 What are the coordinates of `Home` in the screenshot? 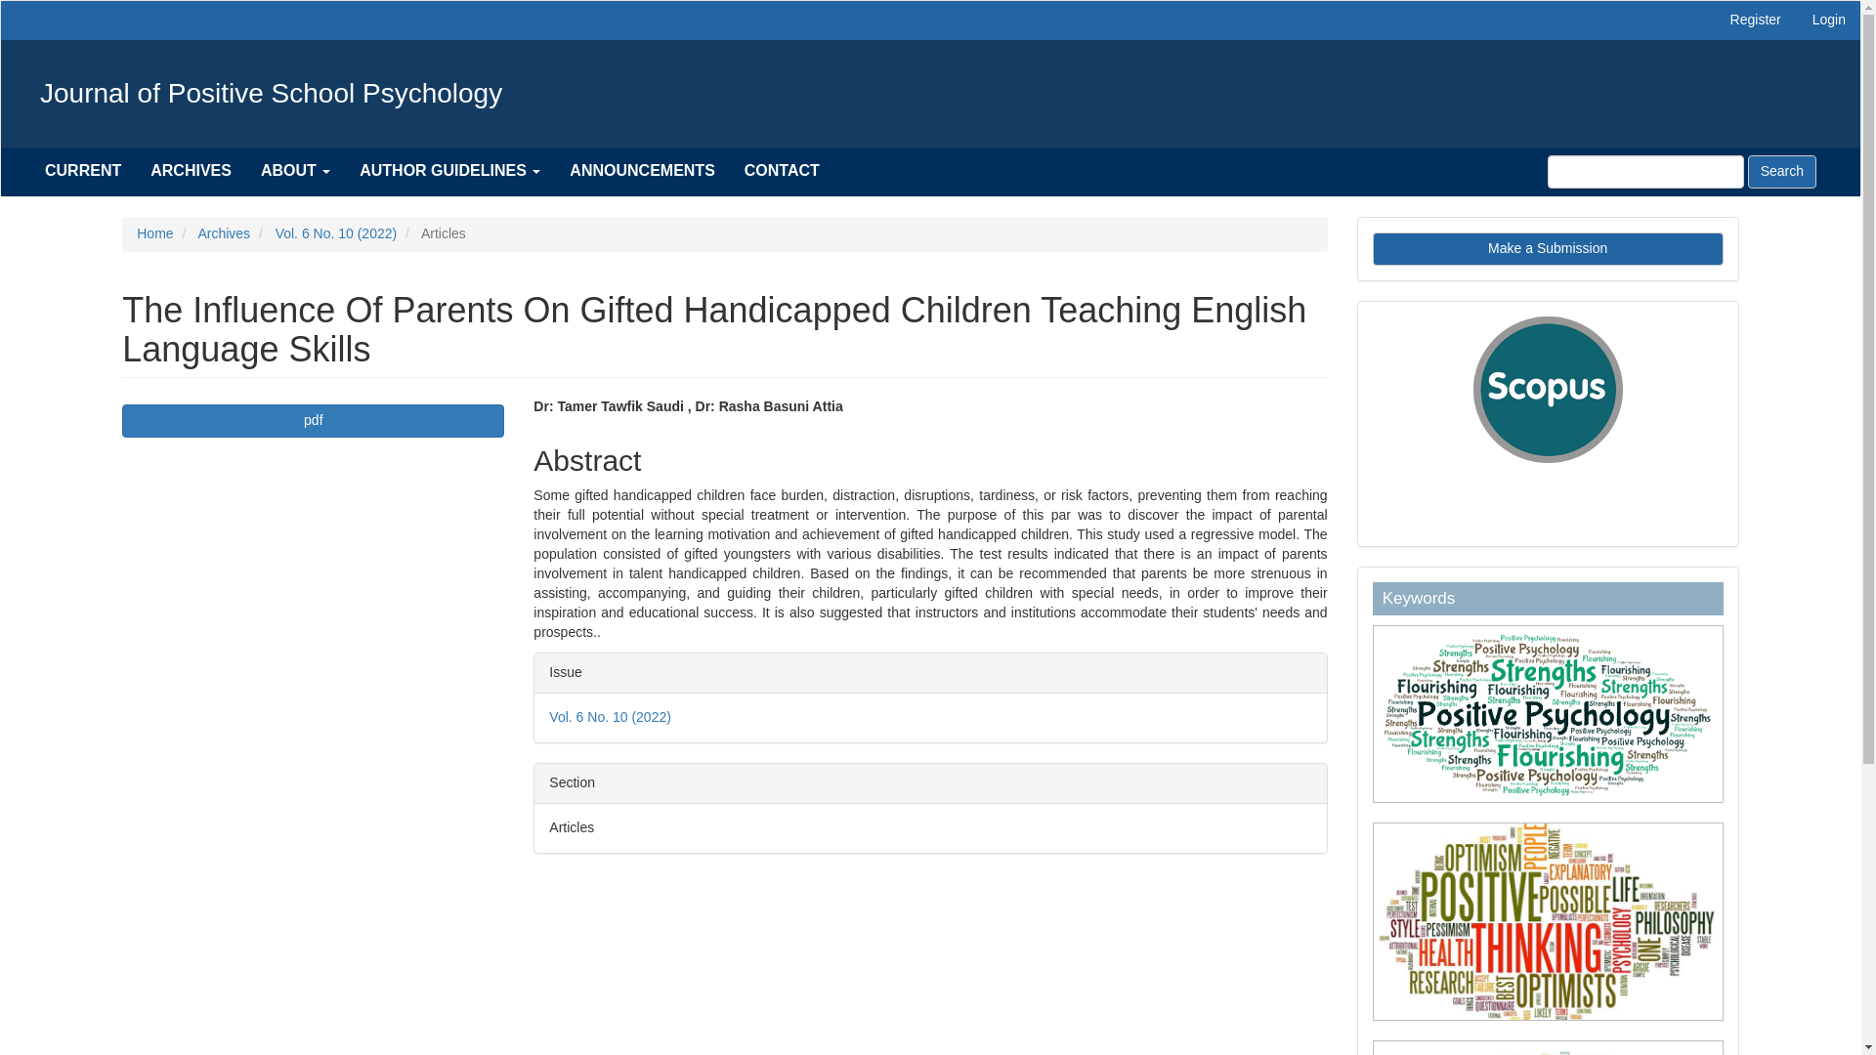 It's located at (154, 233).